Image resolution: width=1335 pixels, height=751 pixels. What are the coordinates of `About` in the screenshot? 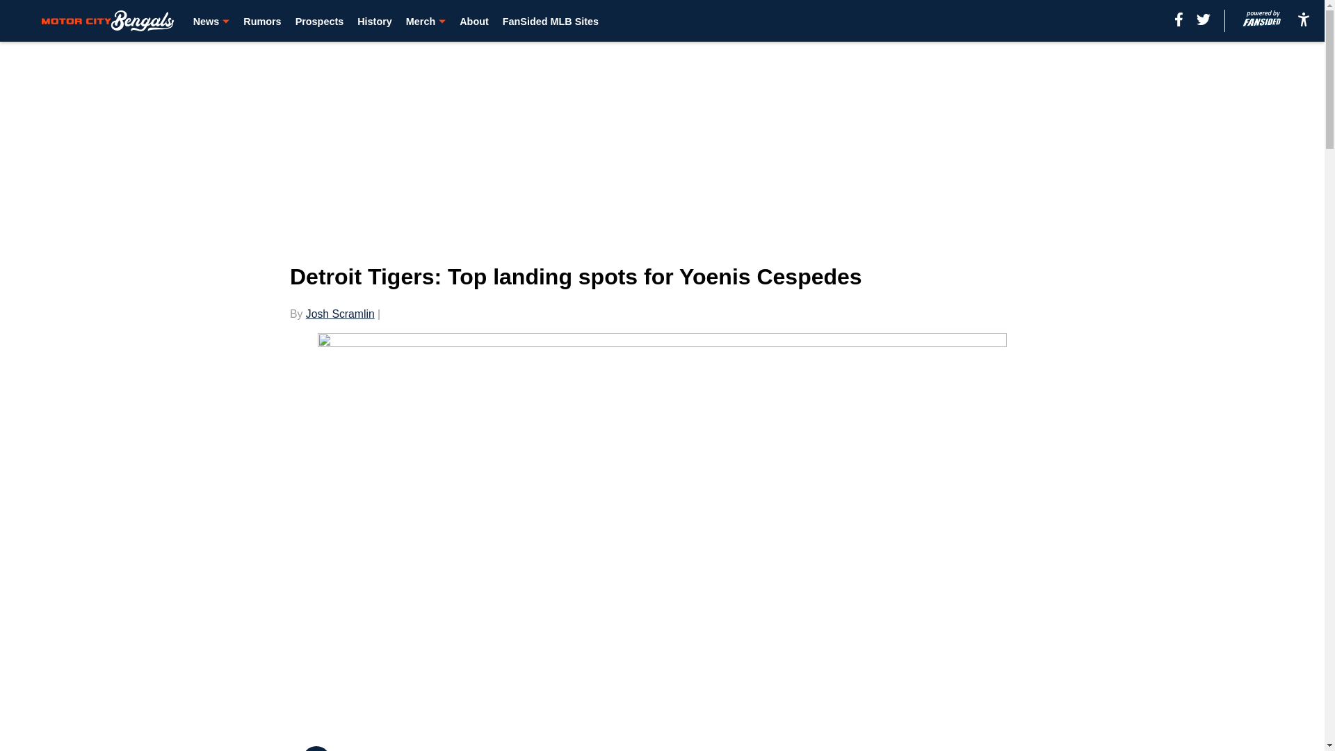 It's located at (474, 21).